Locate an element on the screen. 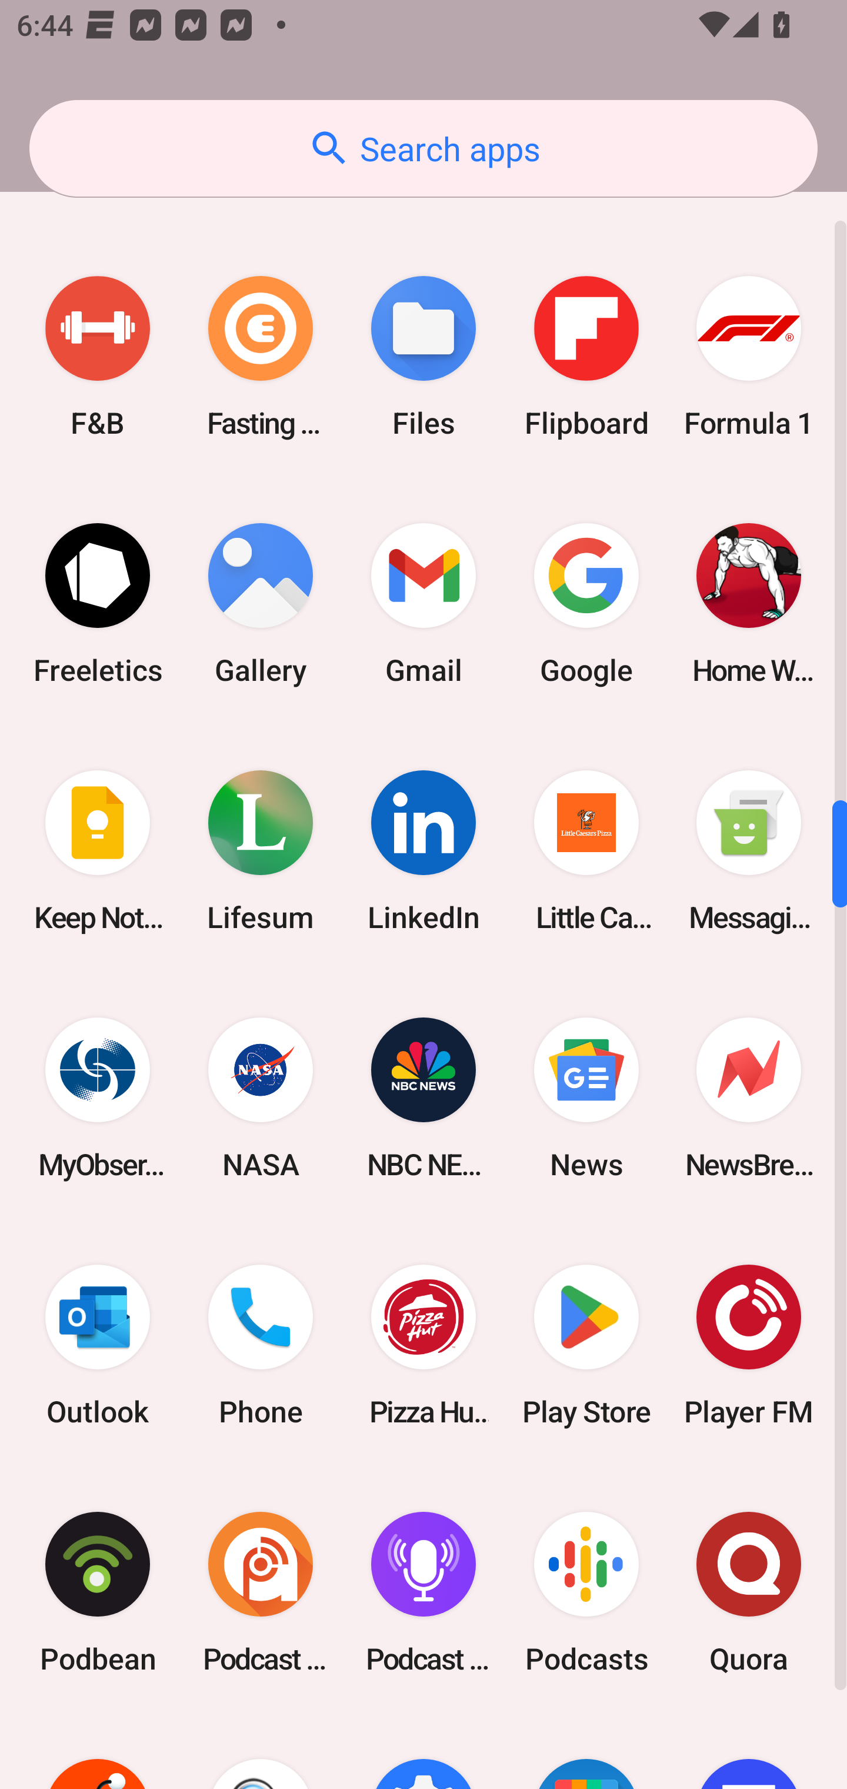 This screenshot has width=847, height=1789. NASA is located at coordinates (261, 1098).